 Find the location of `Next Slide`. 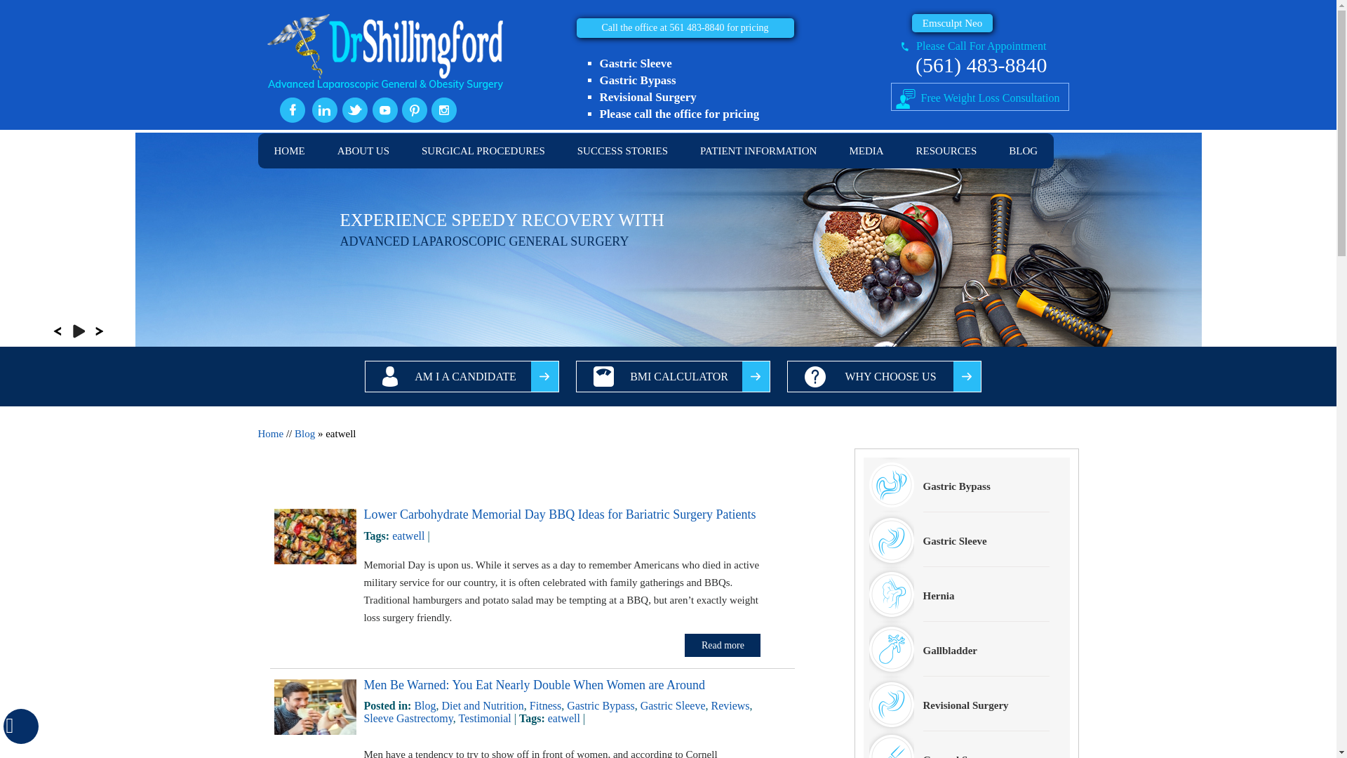

Next Slide is located at coordinates (100, 331).